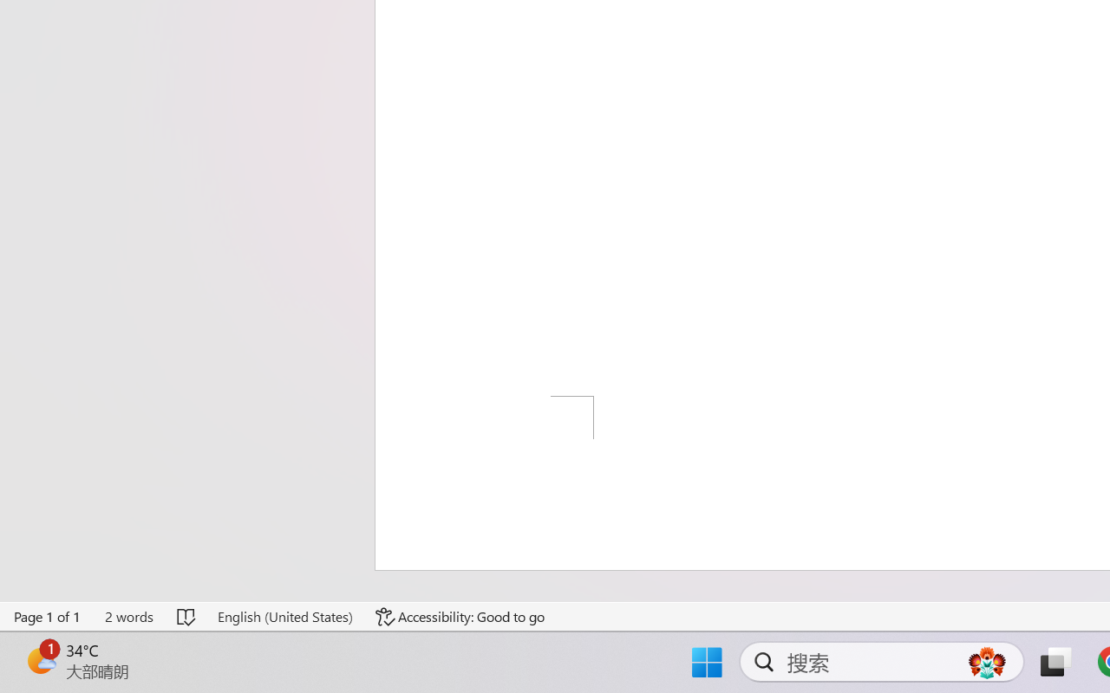 This screenshot has width=1110, height=693. What do you see at coordinates (40, 660) in the screenshot?
I see `AutomationID: BadgeAnchorLargeTicker` at bounding box center [40, 660].